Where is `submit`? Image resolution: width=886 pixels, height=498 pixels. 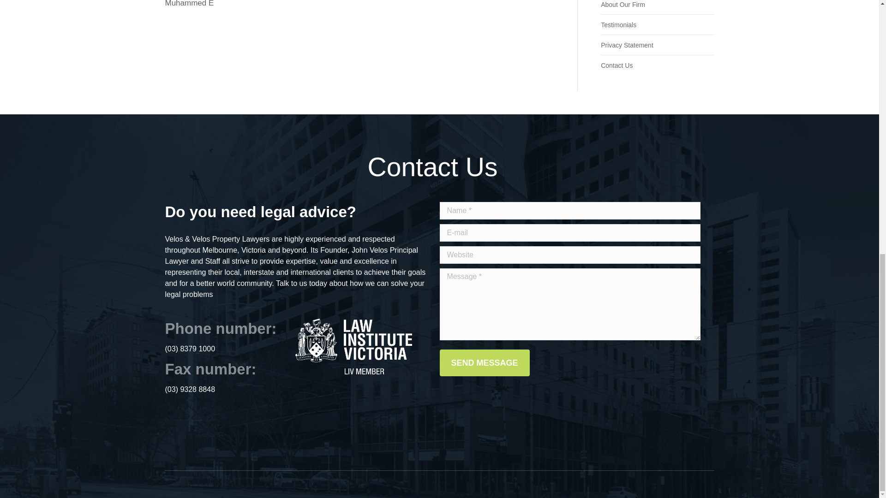 submit is located at coordinates (671, 359).